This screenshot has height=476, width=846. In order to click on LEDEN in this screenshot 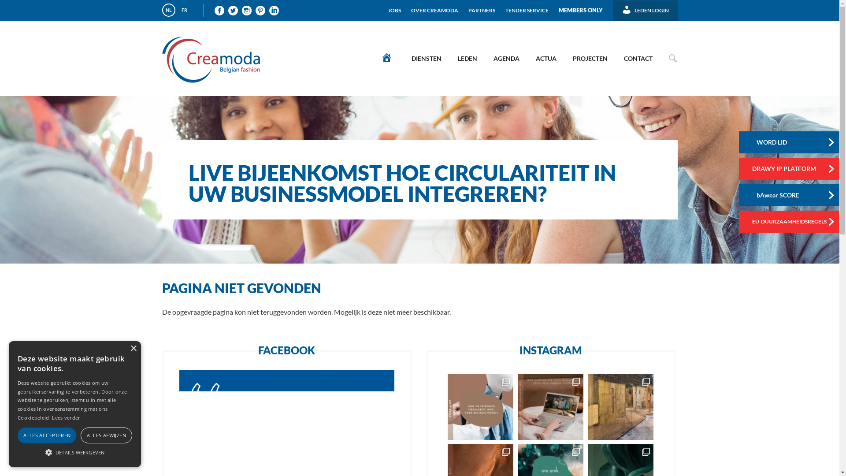, I will do `click(468, 58)`.